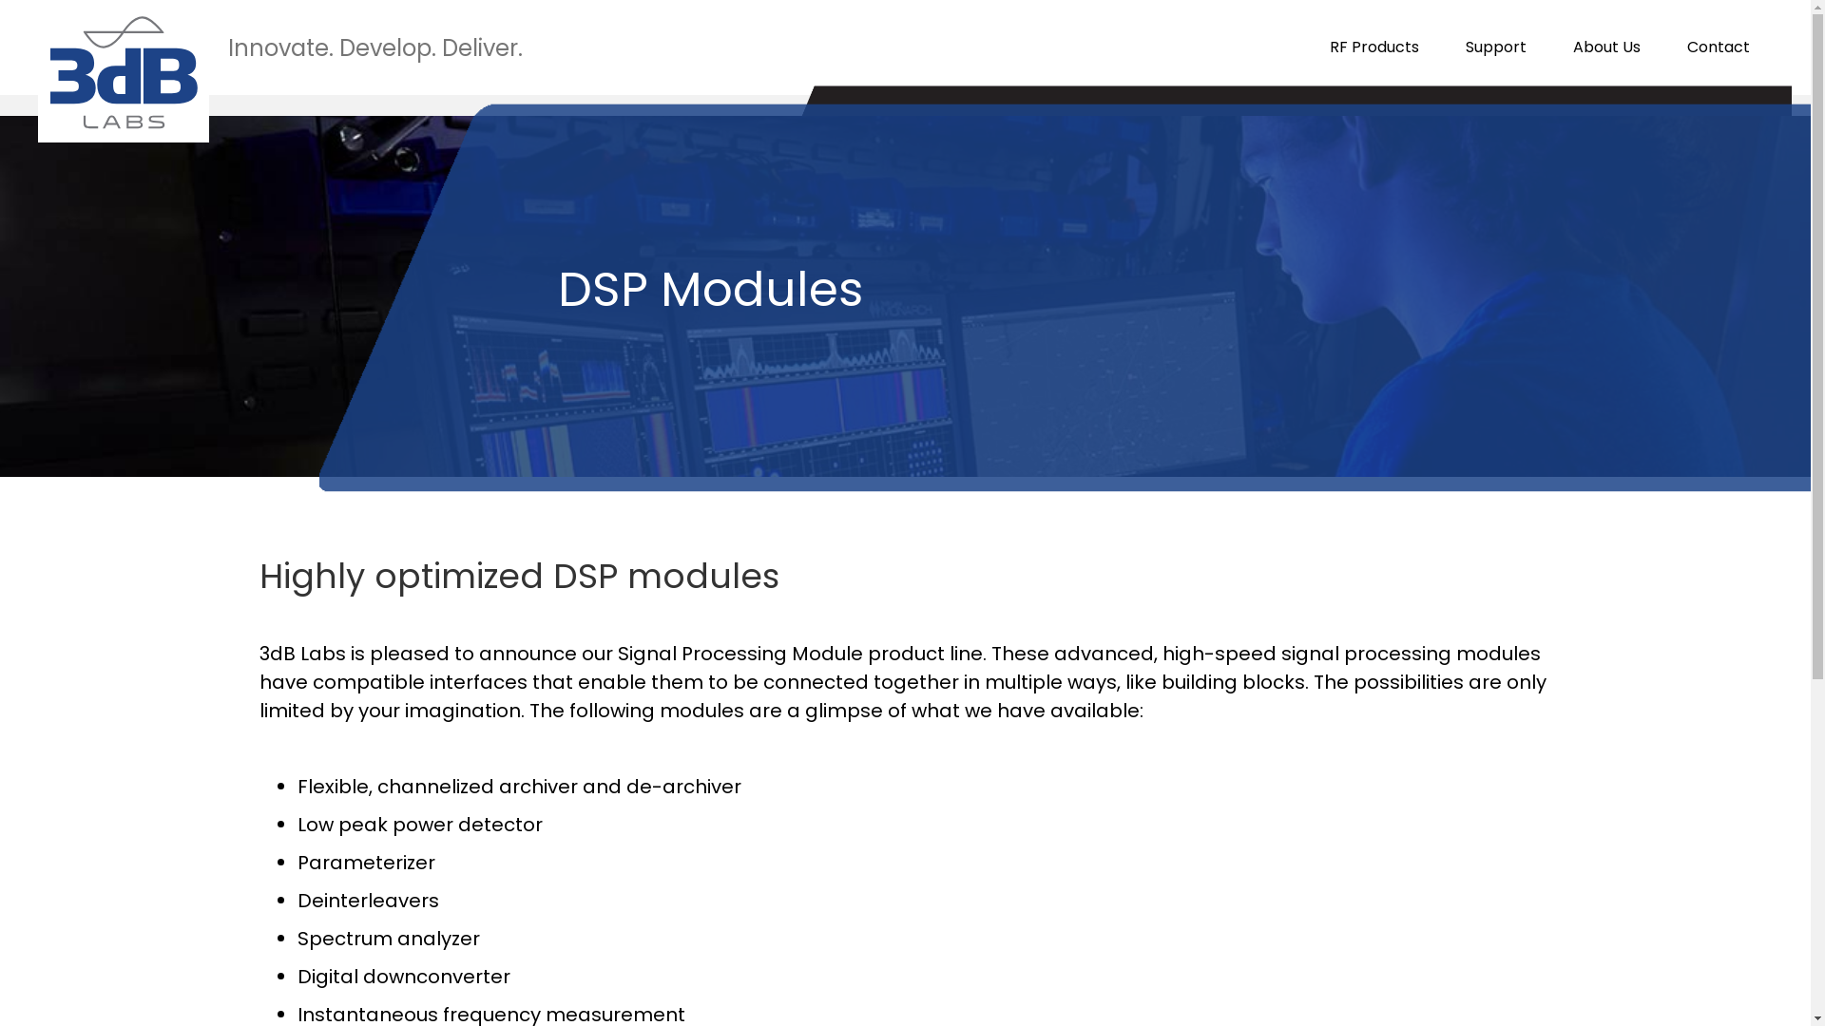  Describe the element at coordinates (1374, 47) in the screenshot. I see `RF Products` at that location.